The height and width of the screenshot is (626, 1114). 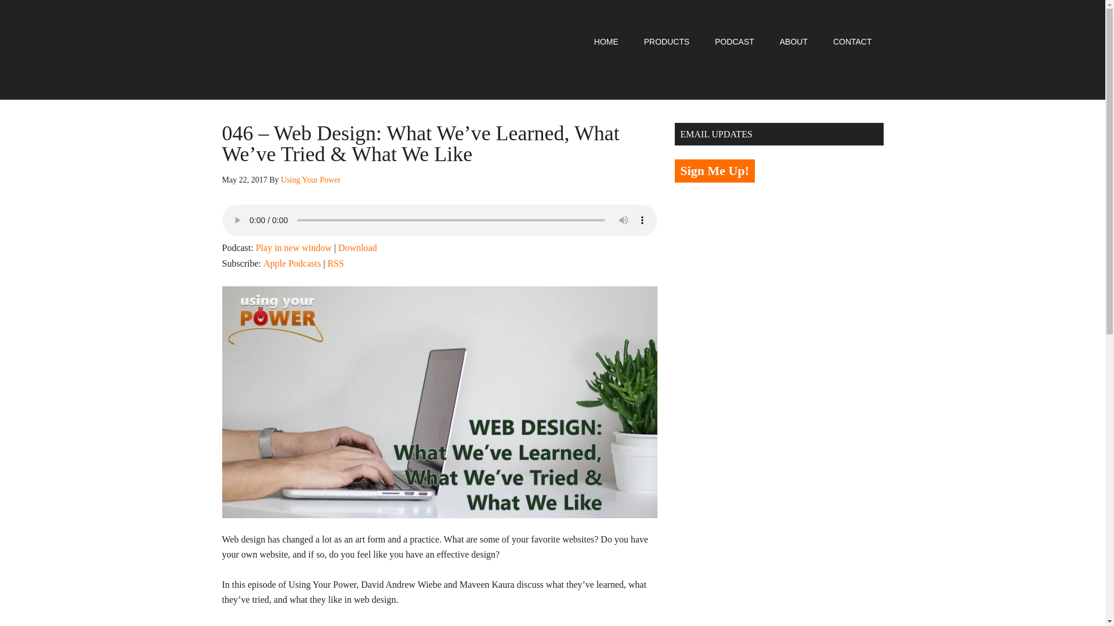 What do you see at coordinates (294, 248) in the screenshot?
I see `Play in new window` at bounding box center [294, 248].